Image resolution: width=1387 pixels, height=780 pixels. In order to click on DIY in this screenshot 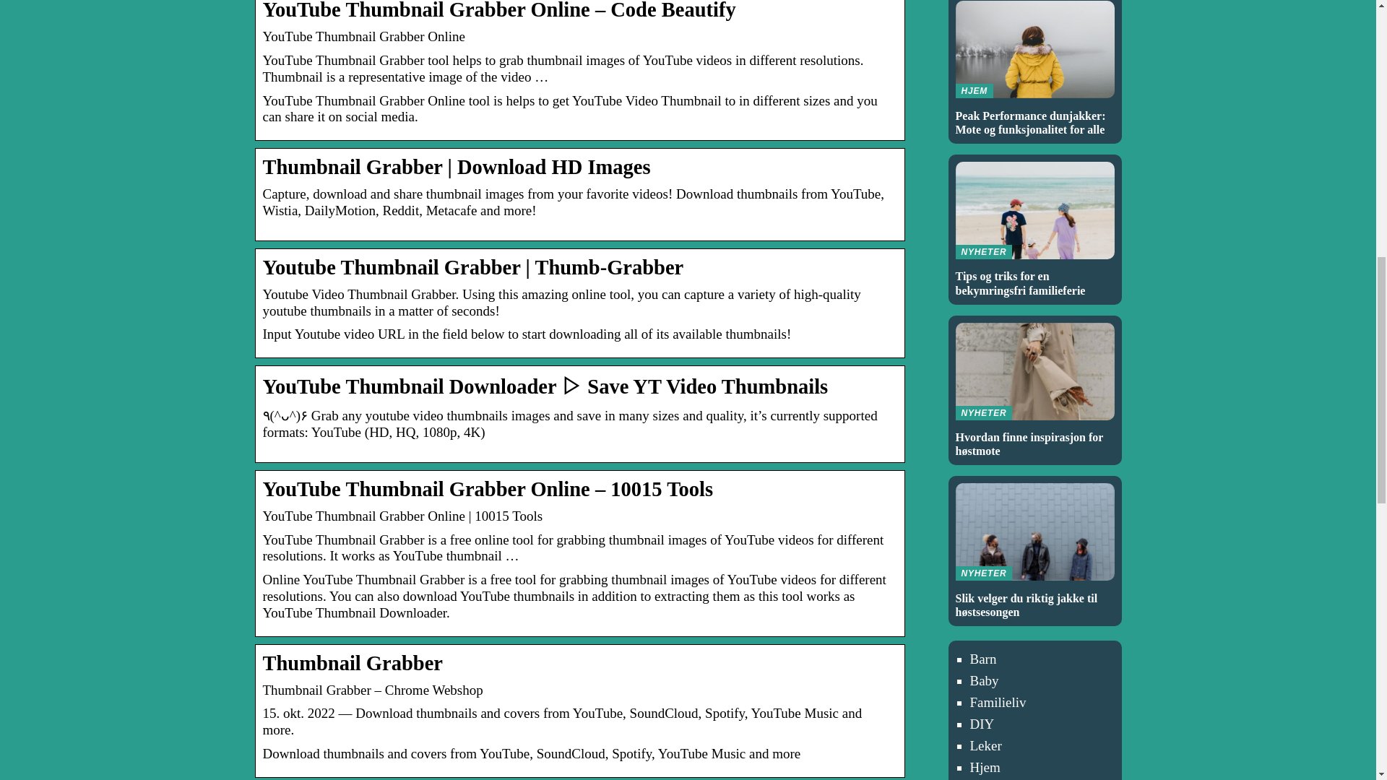, I will do `click(982, 724)`.